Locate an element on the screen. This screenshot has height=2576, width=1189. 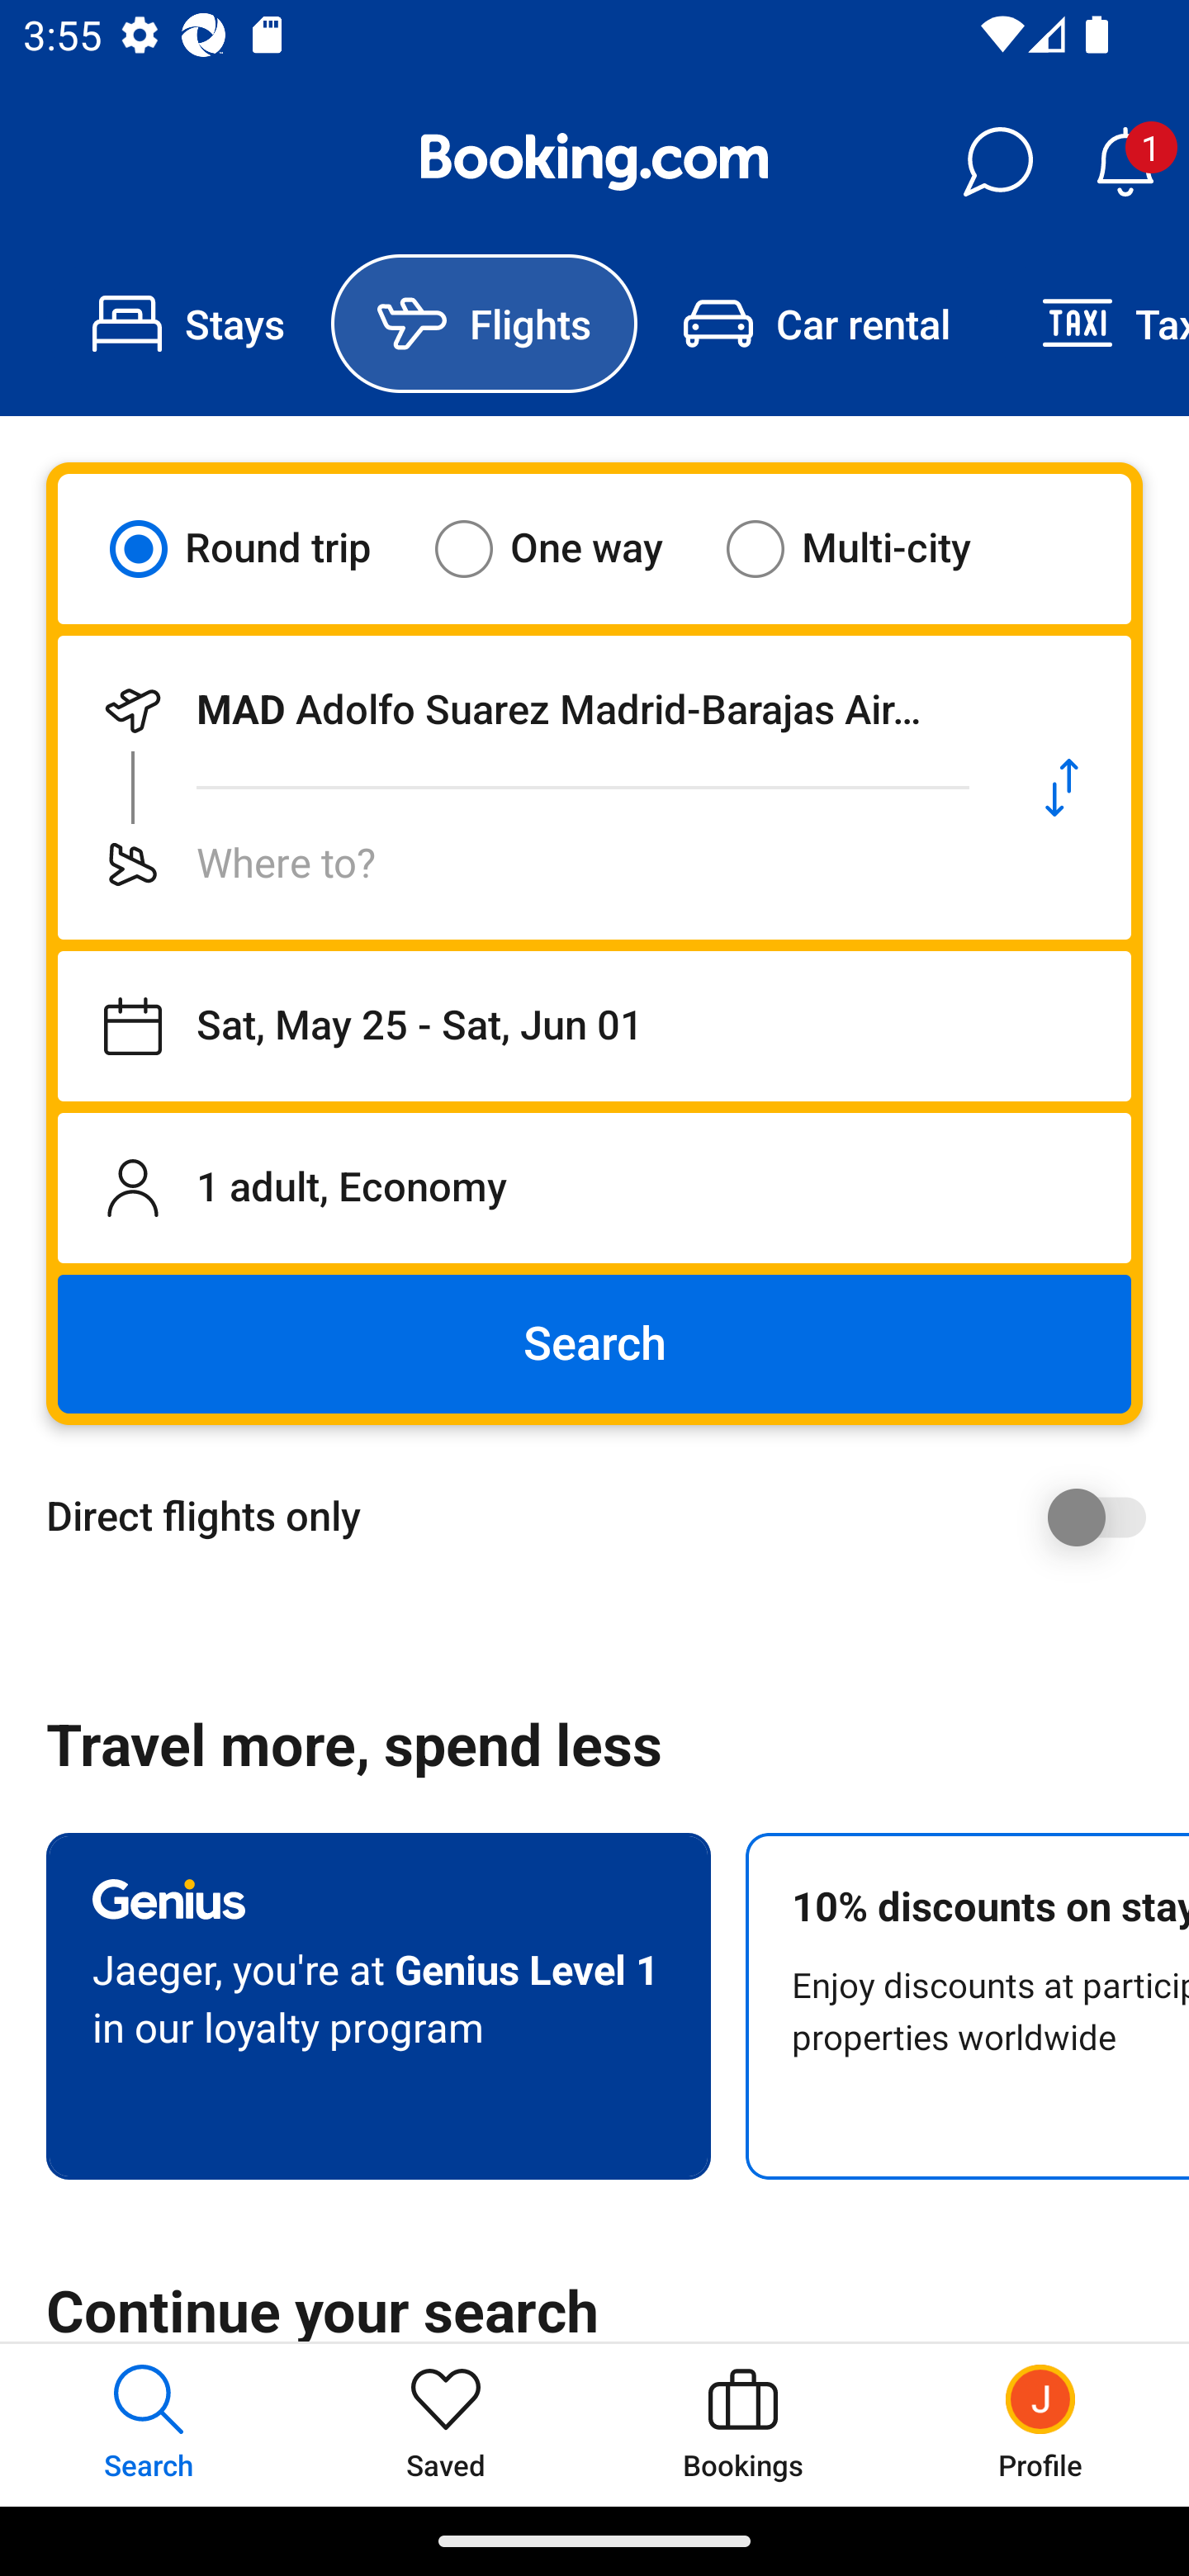
Stays is located at coordinates (188, 324).